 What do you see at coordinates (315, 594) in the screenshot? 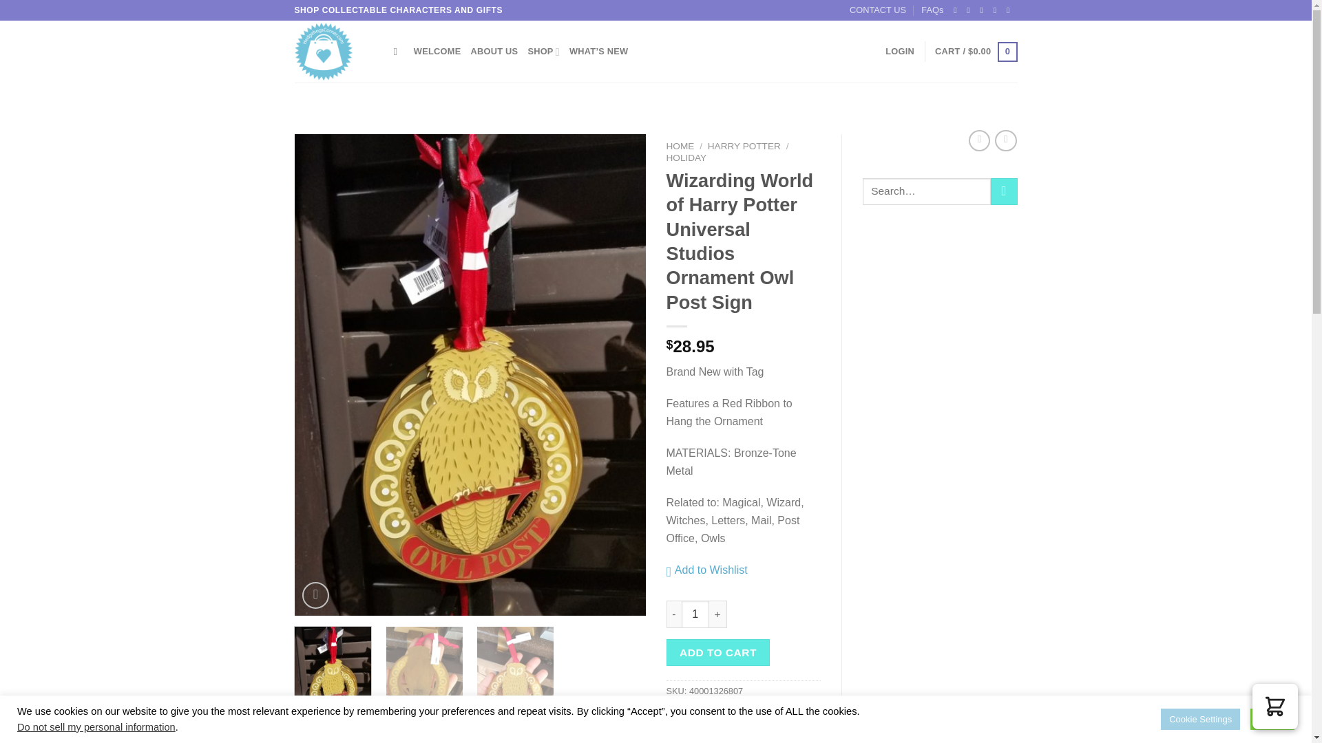
I see `Zoom` at bounding box center [315, 594].